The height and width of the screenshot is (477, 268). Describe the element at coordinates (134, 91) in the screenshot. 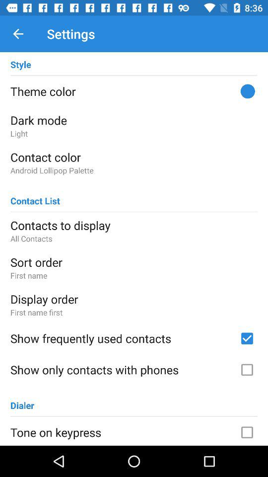

I see `flip to the theme color item` at that location.